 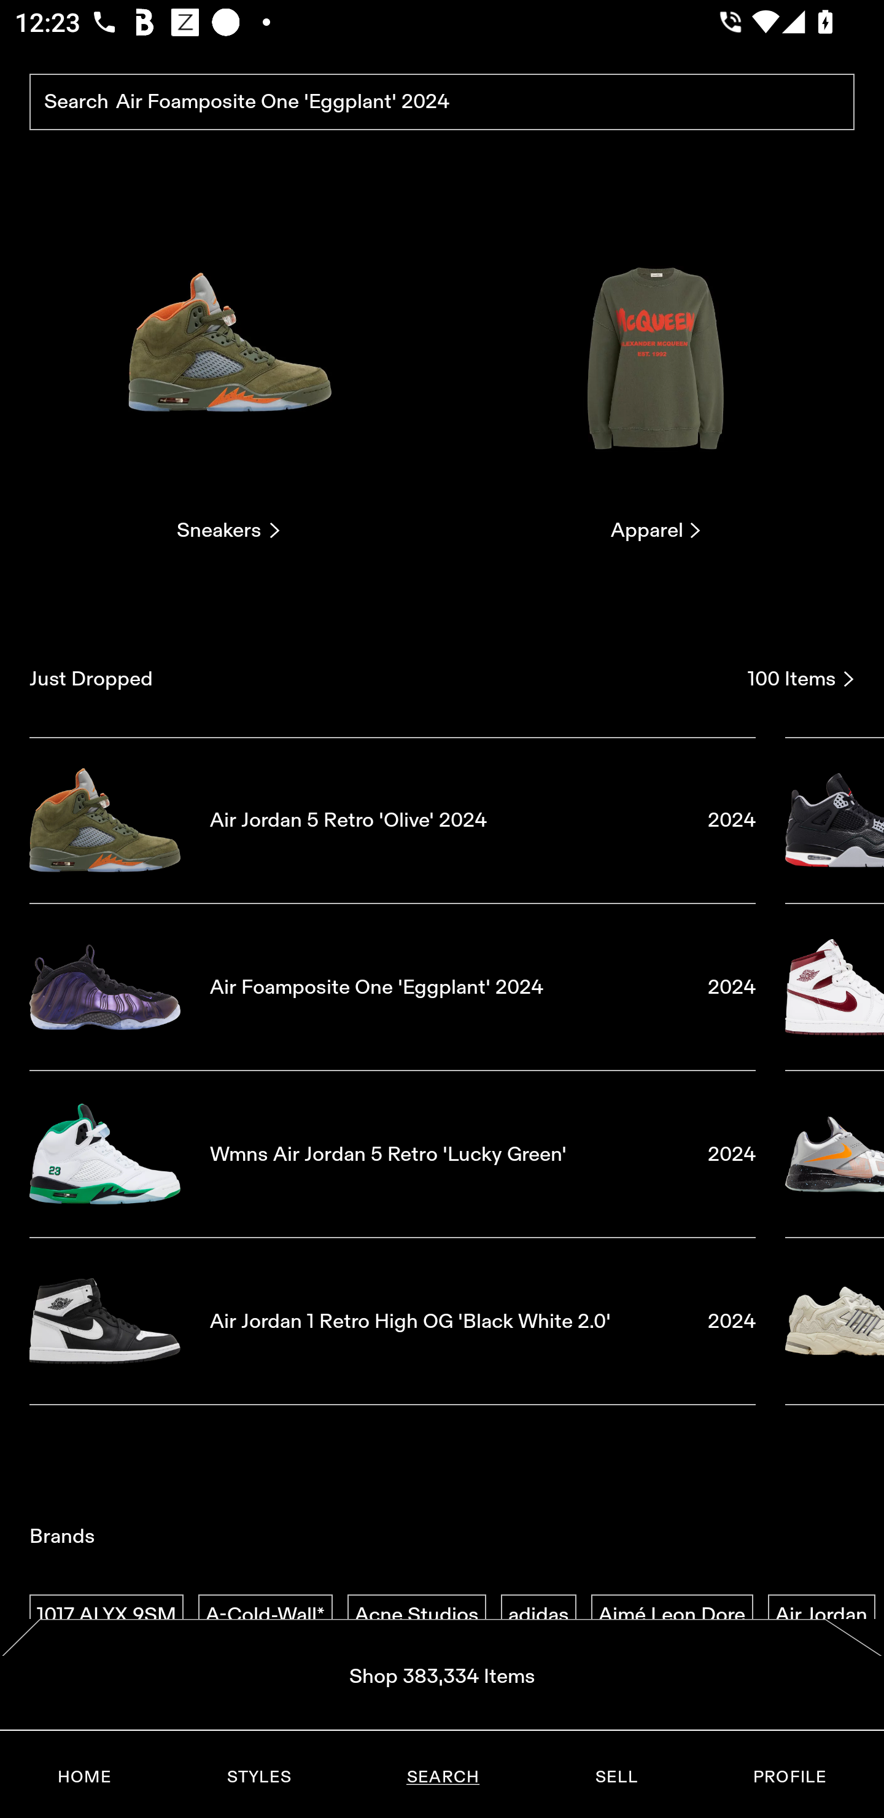 What do you see at coordinates (442, 103) in the screenshot?
I see `Search` at bounding box center [442, 103].